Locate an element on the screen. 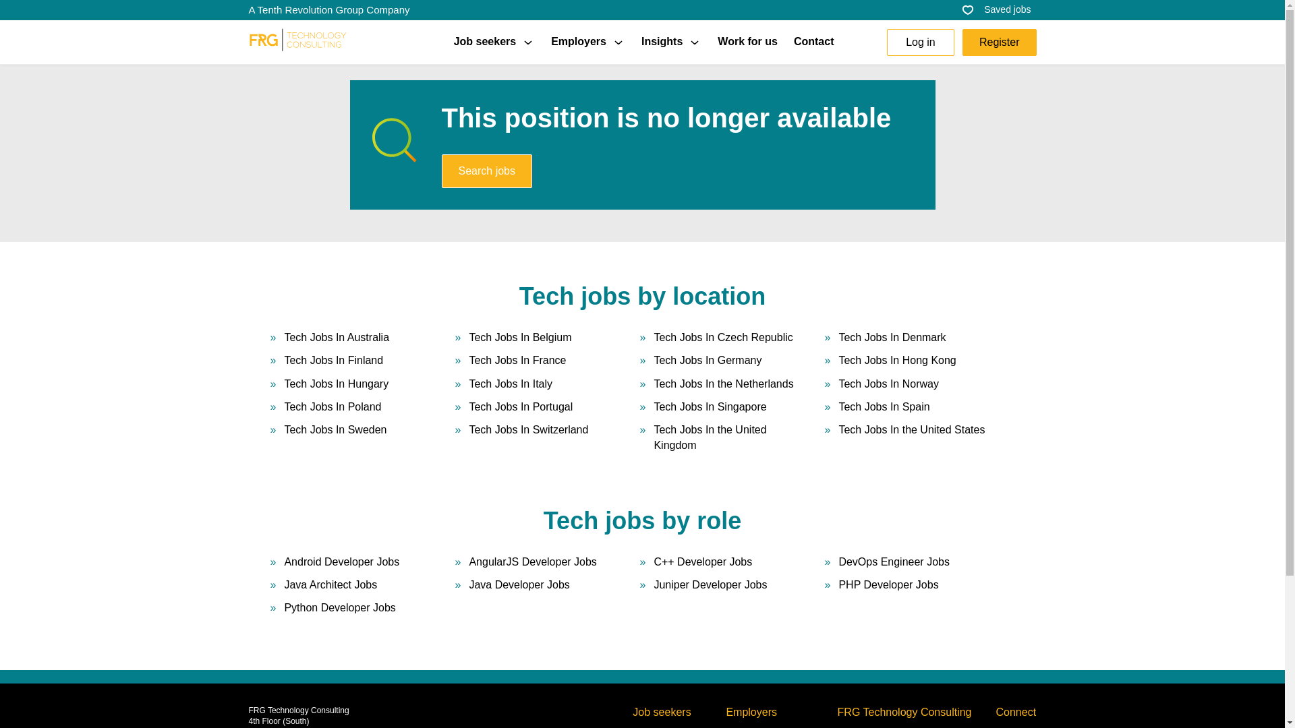 The height and width of the screenshot is (728, 1295). Contact is located at coordinates (813, 42).